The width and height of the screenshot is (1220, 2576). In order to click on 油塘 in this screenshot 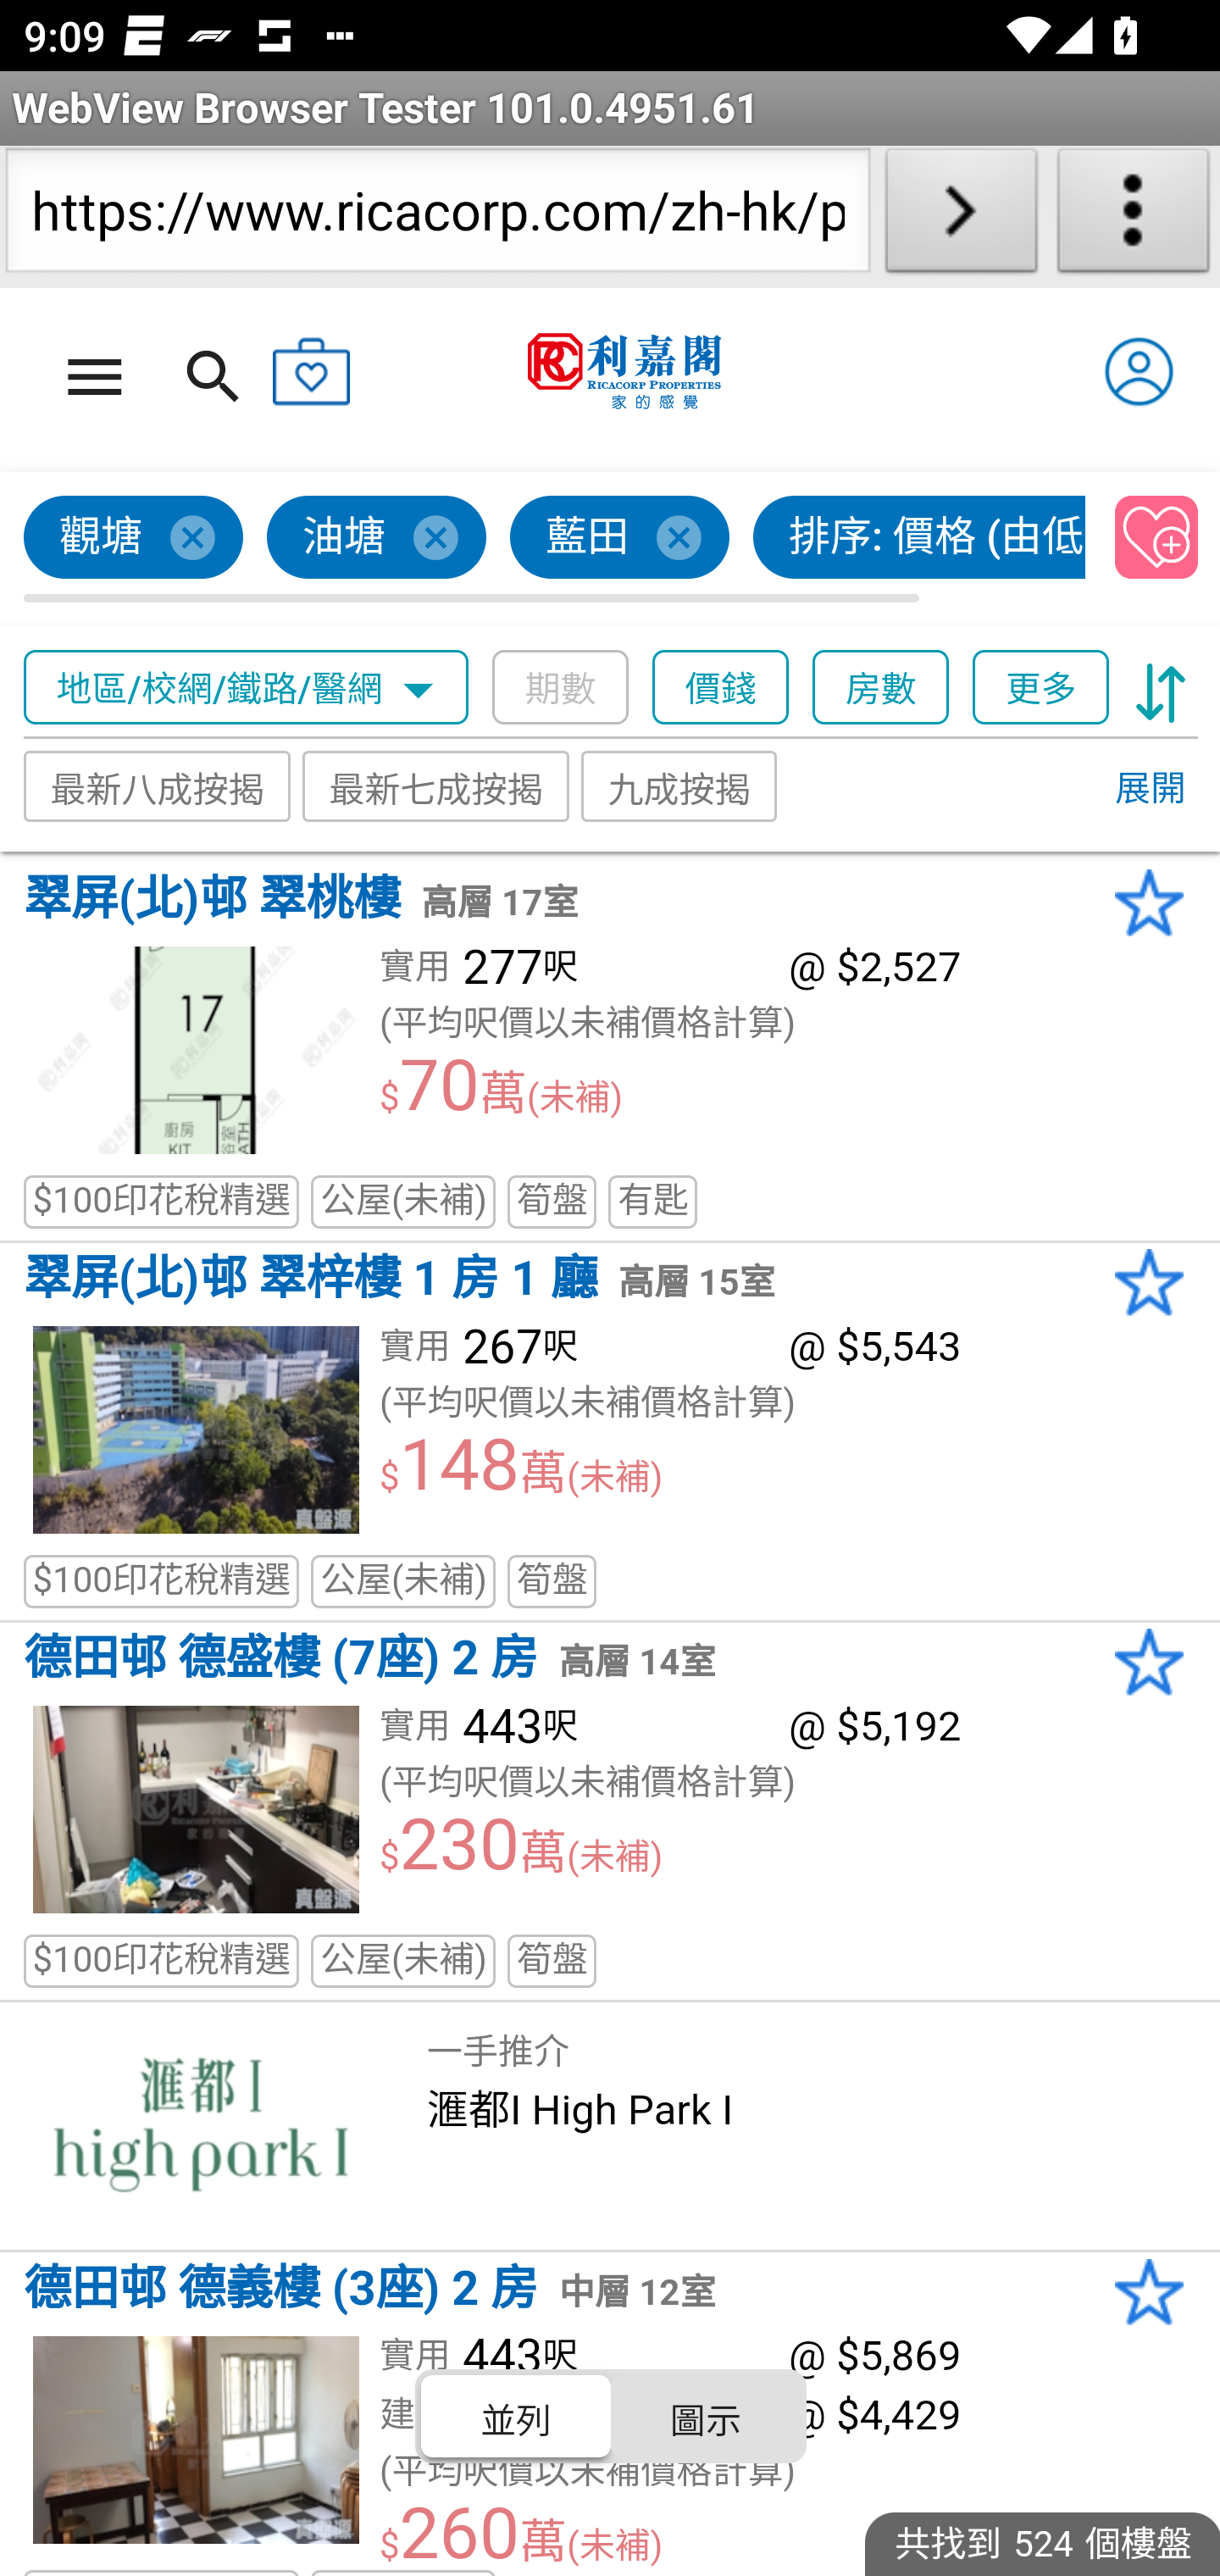, I will do `click(378, 538)`.